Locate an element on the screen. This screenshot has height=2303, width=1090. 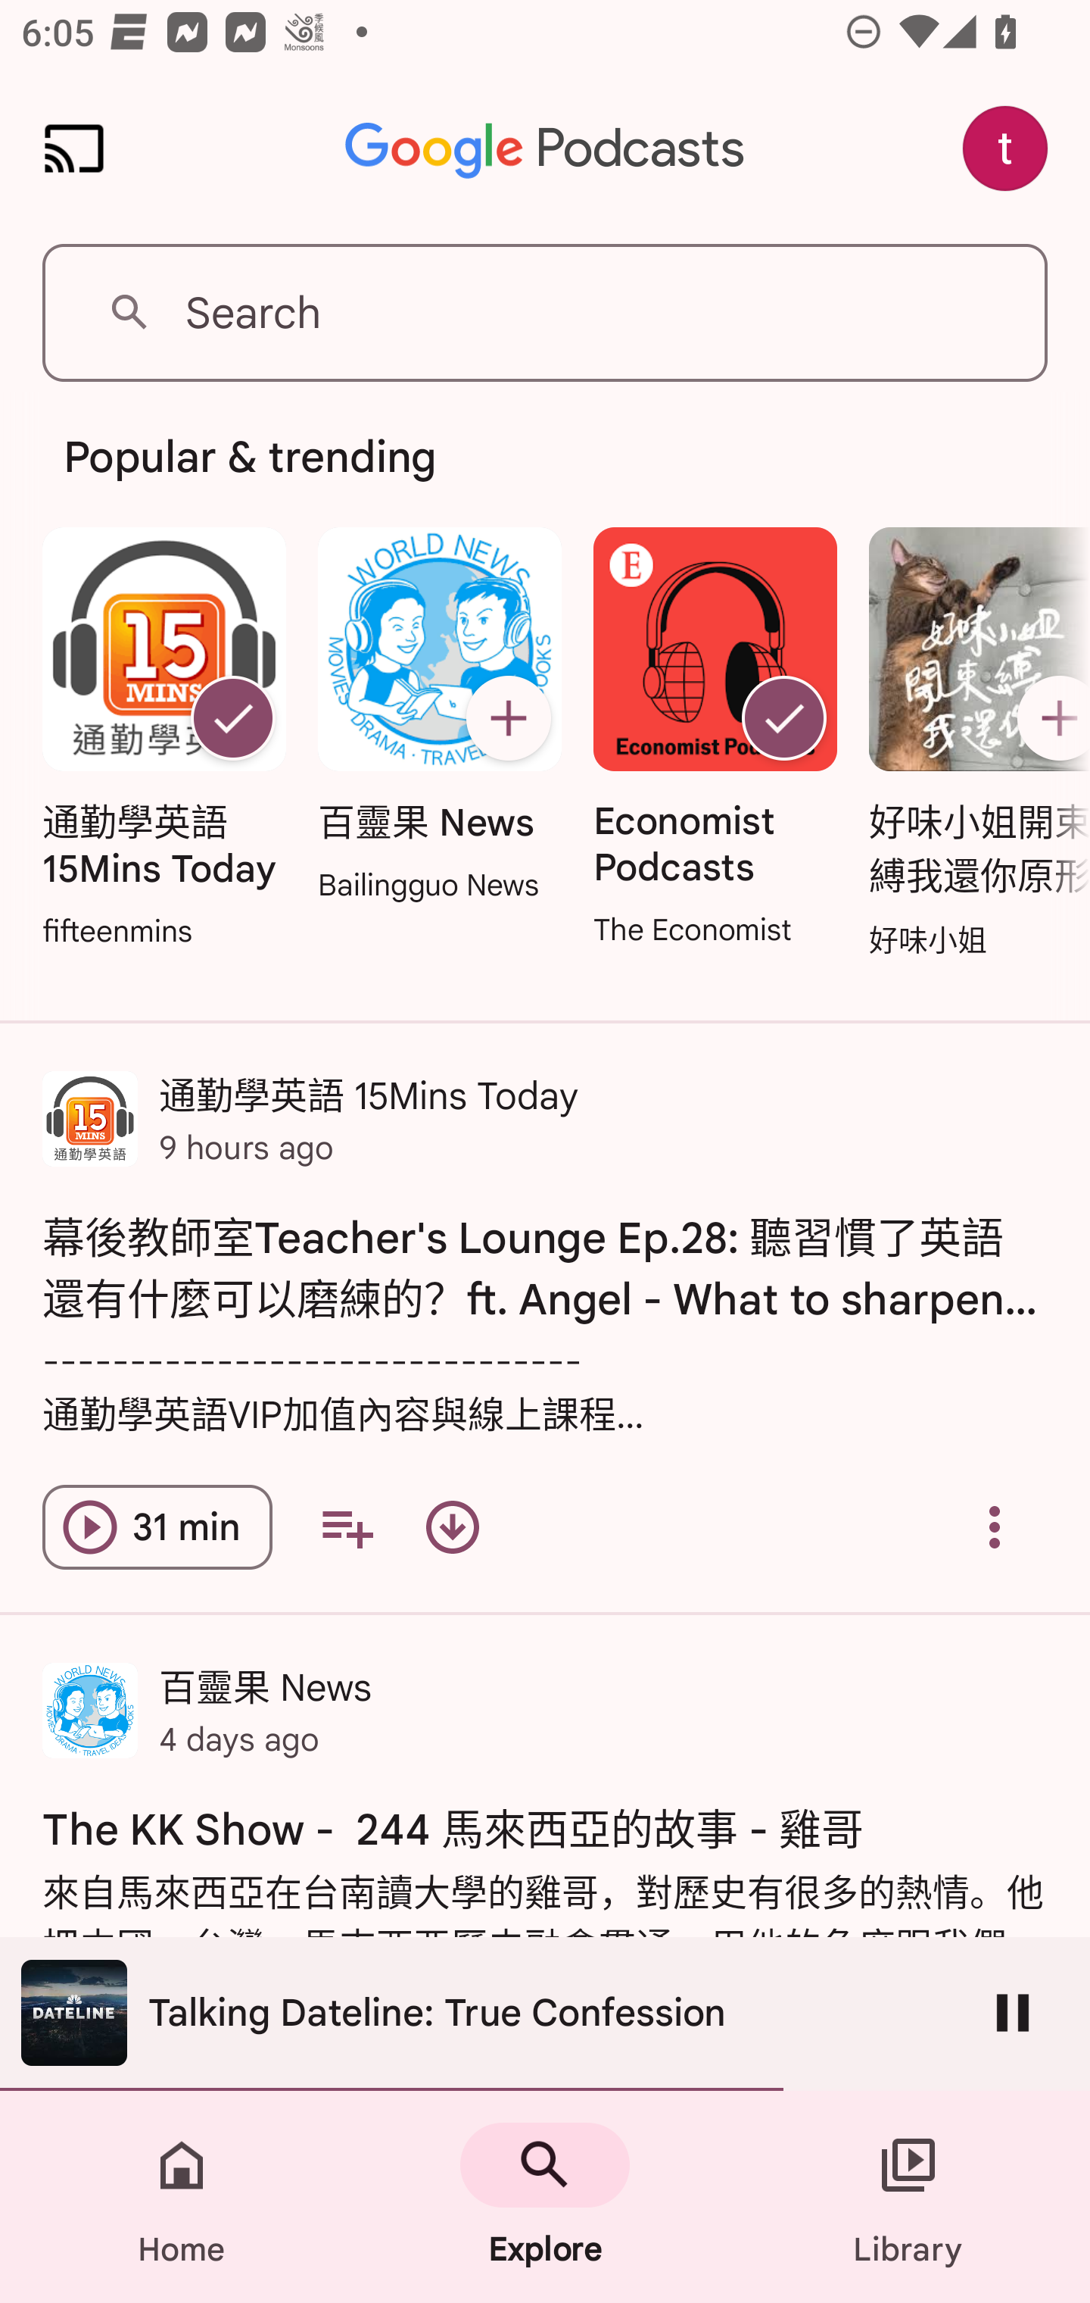
Add to your queue is located at coordinates (347, 1527).